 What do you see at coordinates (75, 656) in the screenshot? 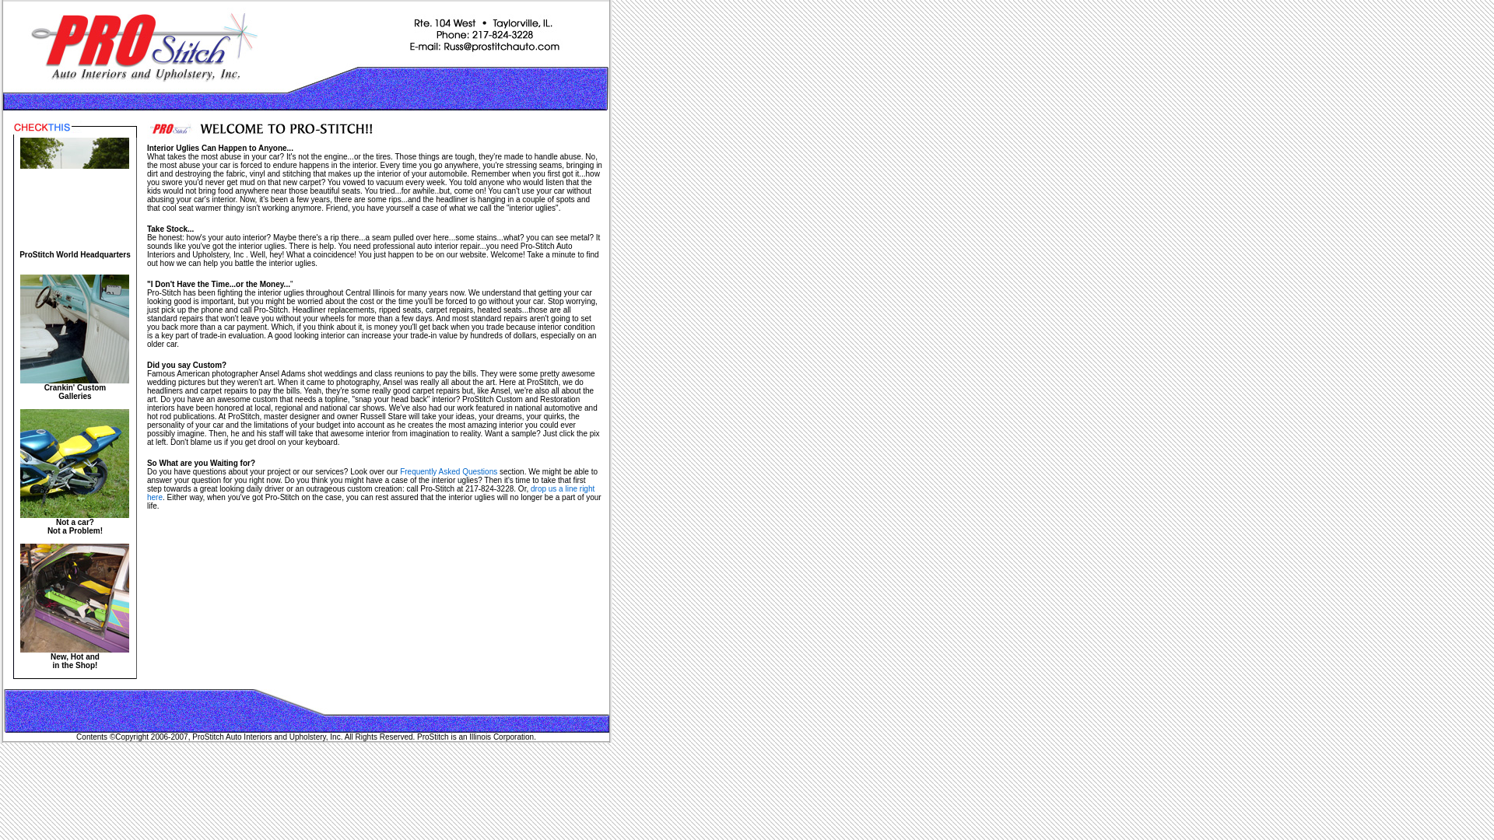
I see `Frequently Asked Questions` at bounding box center [75, 656].